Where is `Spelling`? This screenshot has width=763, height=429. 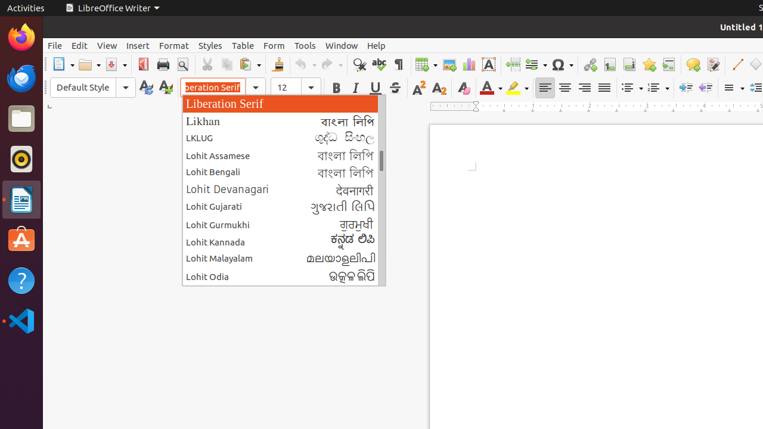 Spelling is located at coordinates (379, 64).